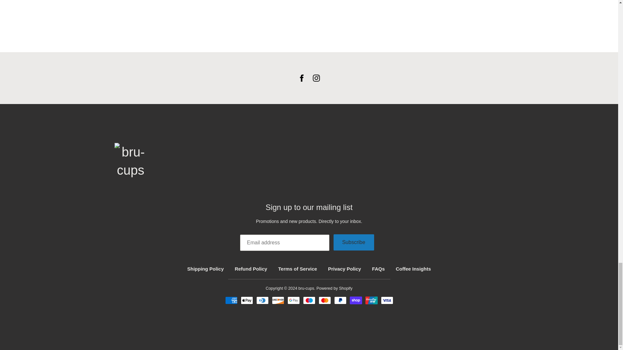  Describe the element at coordinates (309, 300) in the screenshot. I see `Maestro` at that location.